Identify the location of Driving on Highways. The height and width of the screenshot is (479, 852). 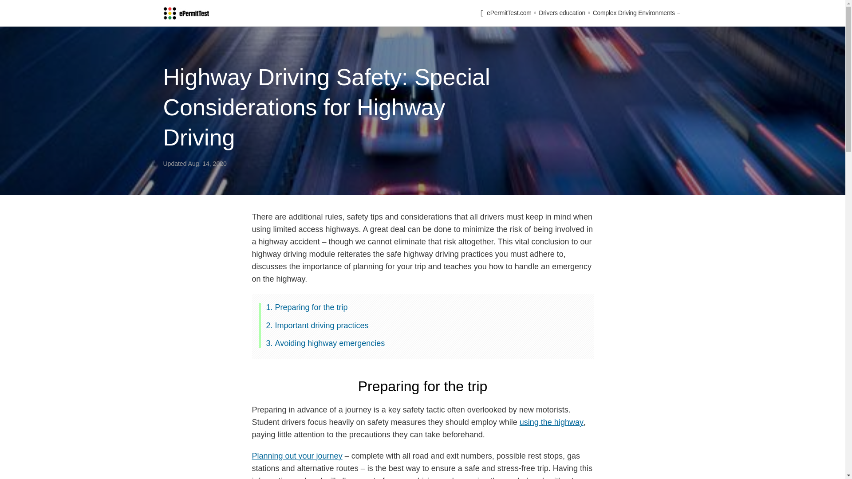
(552, 422).